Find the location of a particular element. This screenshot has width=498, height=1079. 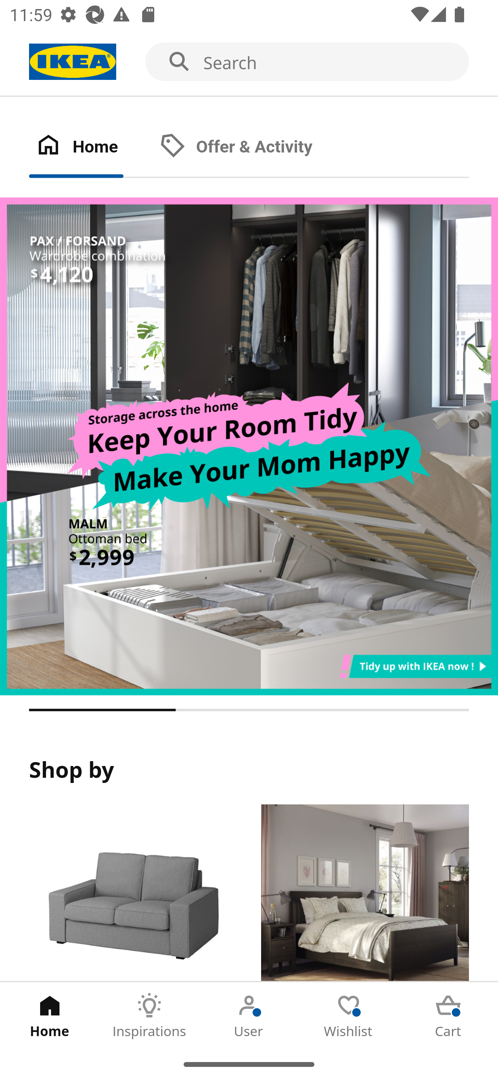

Rooms is located at coordinates (365, 893).